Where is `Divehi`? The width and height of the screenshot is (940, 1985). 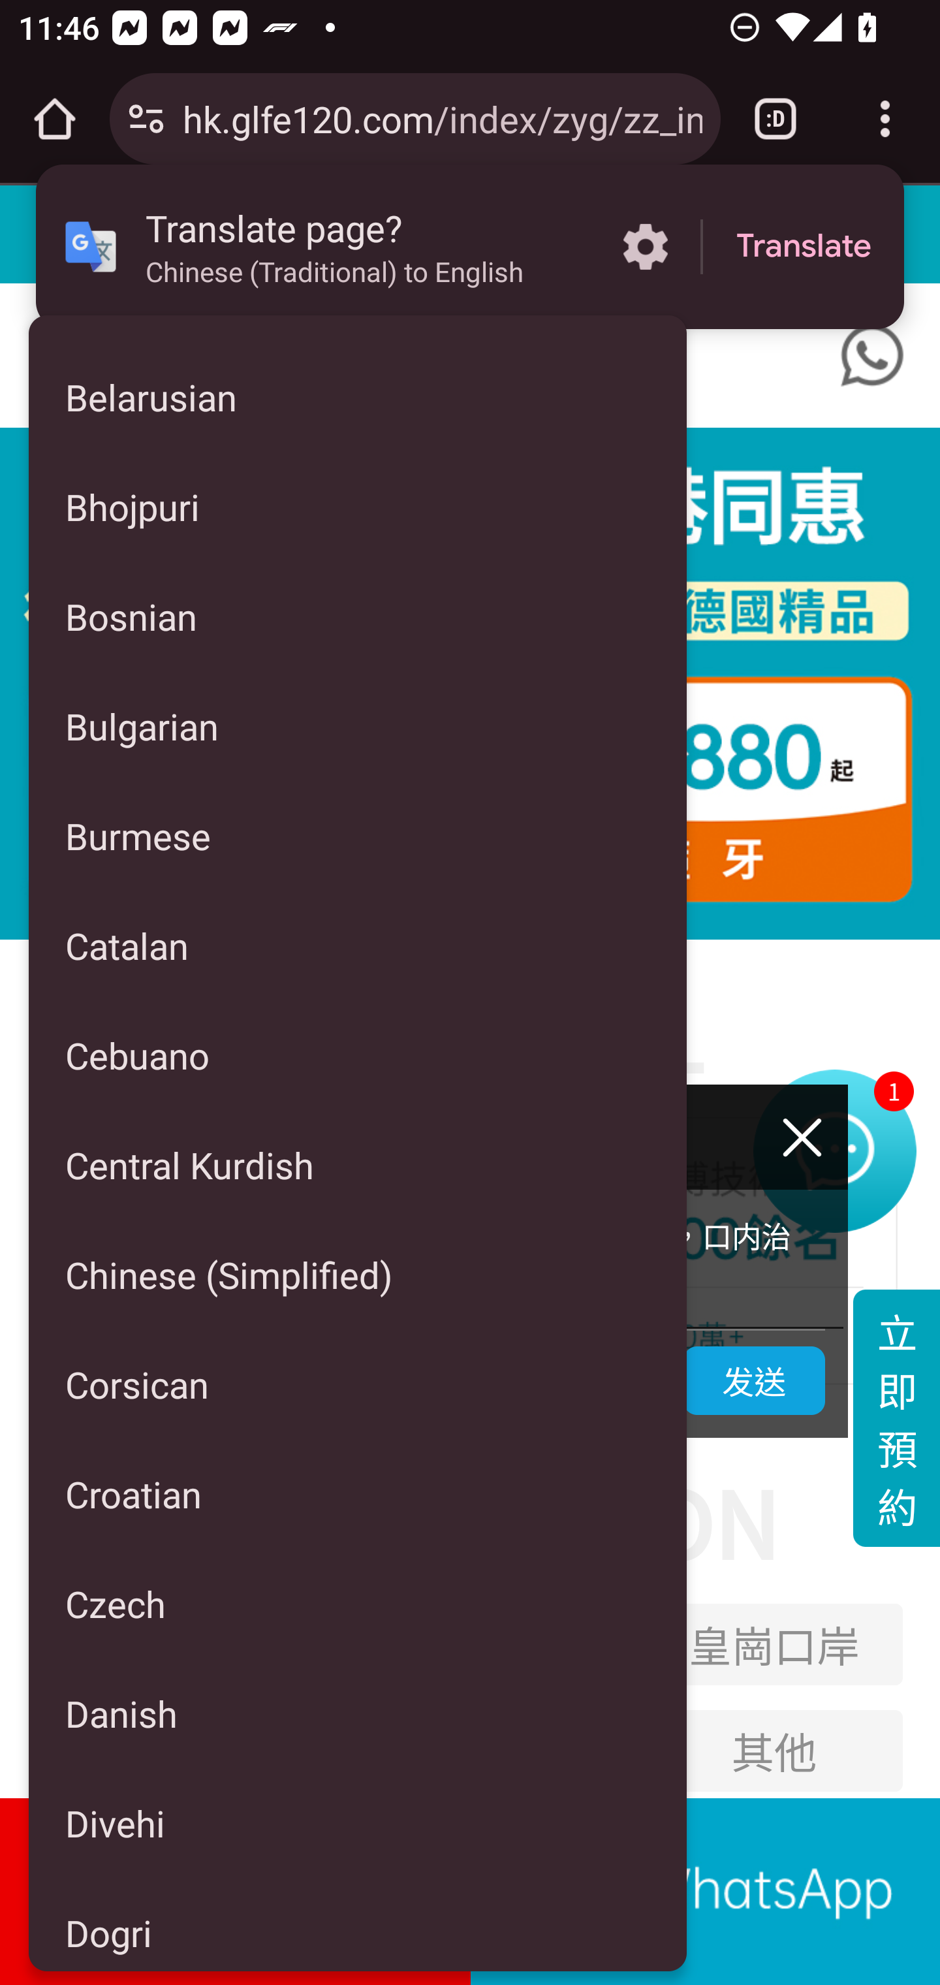
Divehi is located at coordinates (358, 1823).